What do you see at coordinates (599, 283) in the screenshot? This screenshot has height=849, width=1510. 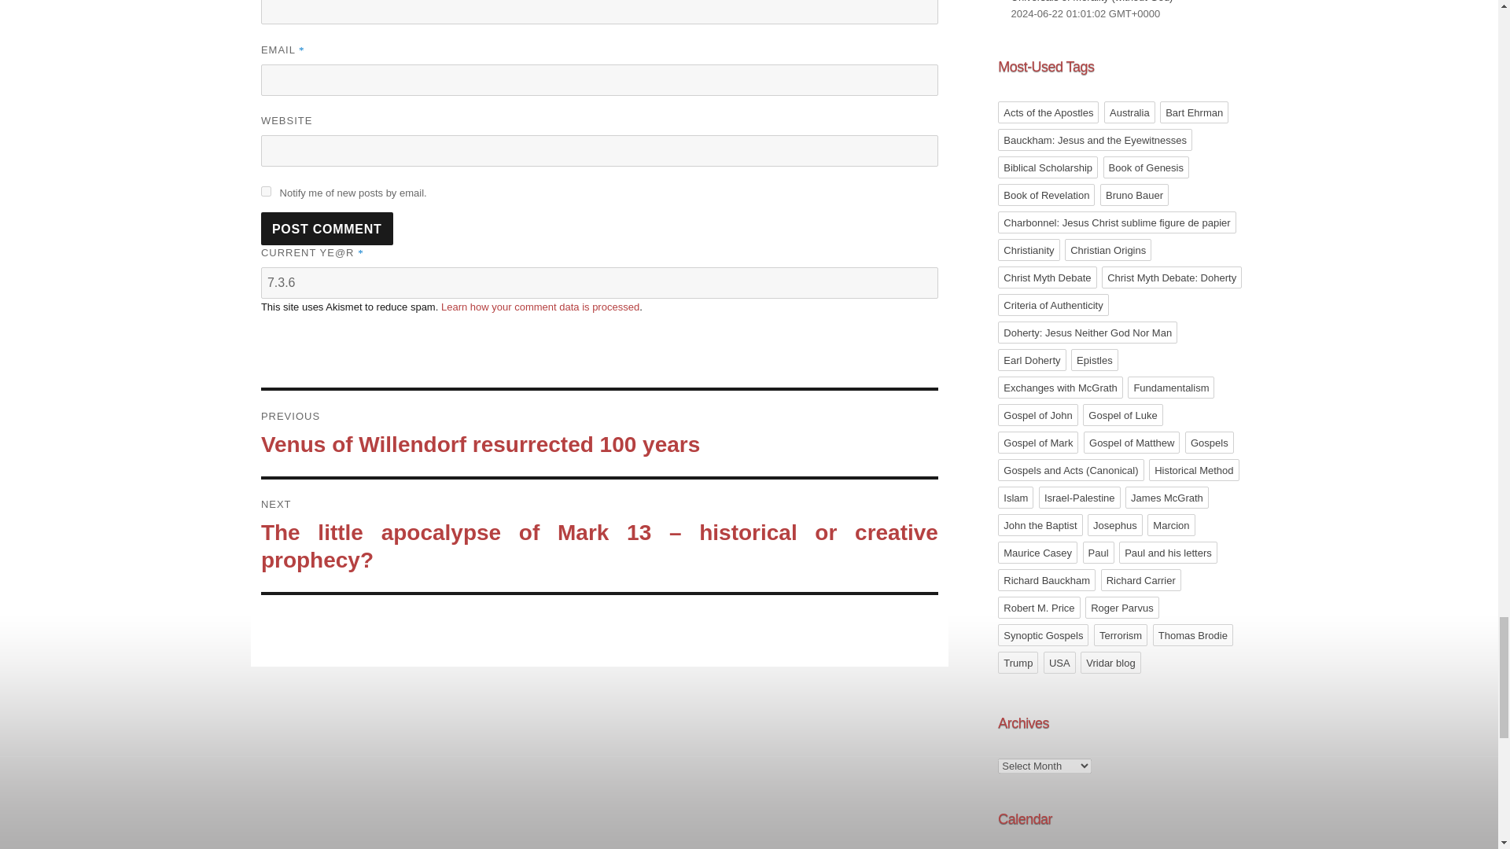 I see `7.3.6` at bounding box center [599, 283].